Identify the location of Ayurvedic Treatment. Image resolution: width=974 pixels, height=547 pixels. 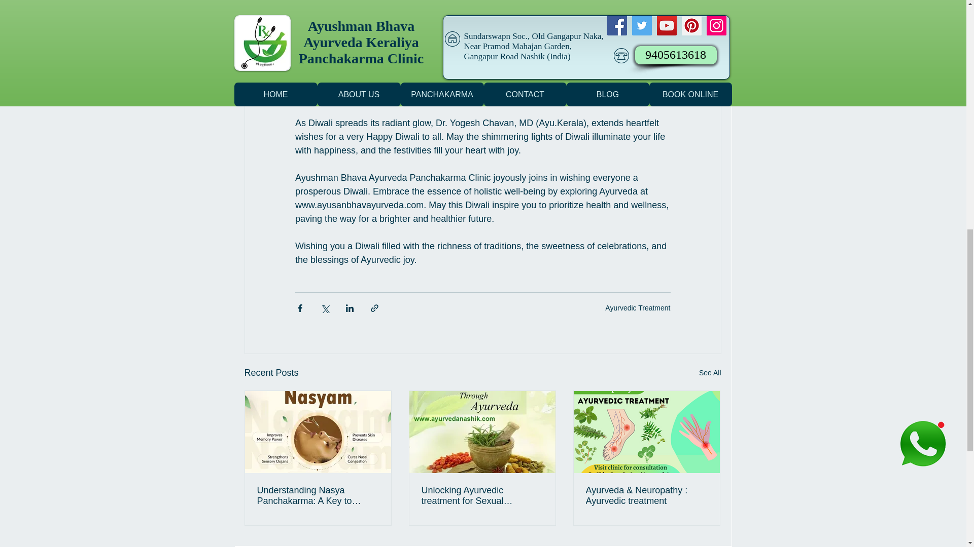
(637, 308).